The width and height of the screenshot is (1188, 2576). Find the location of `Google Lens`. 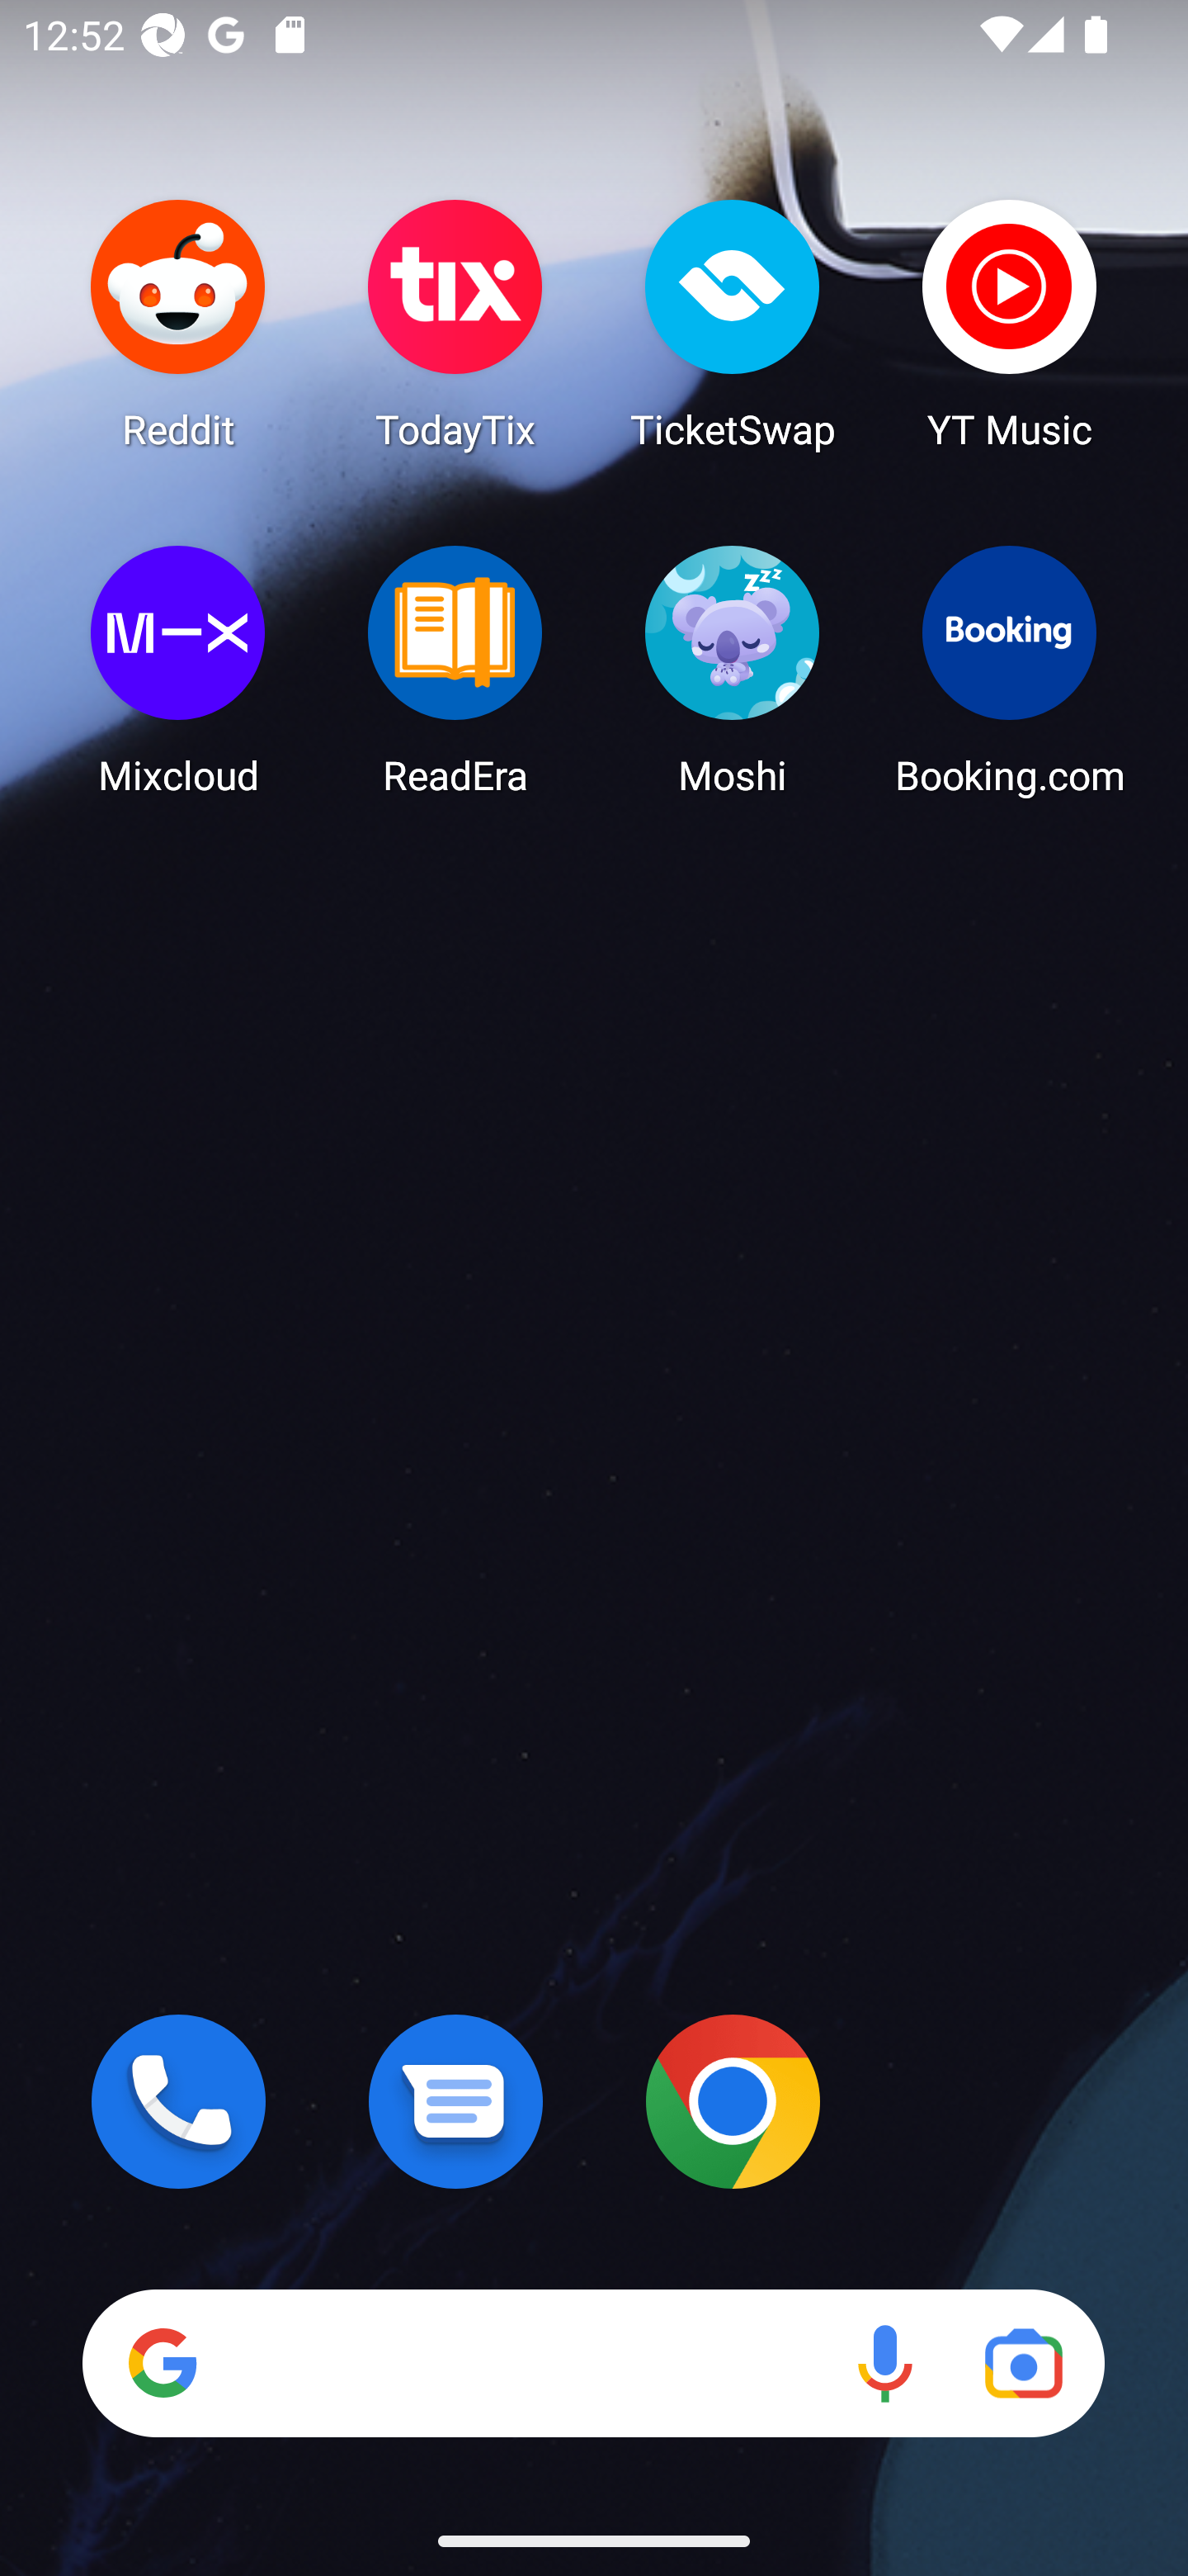

Google Lens is located at coordinates (1023, 2363).